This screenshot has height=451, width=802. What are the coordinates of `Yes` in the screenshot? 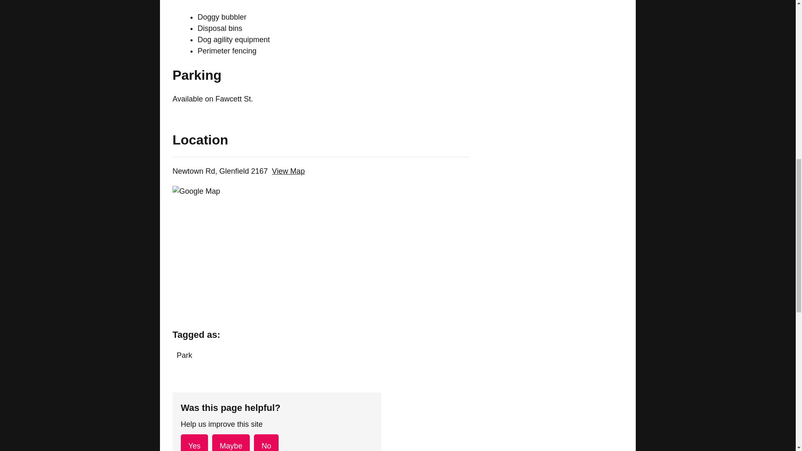 It's located at (194, 443).